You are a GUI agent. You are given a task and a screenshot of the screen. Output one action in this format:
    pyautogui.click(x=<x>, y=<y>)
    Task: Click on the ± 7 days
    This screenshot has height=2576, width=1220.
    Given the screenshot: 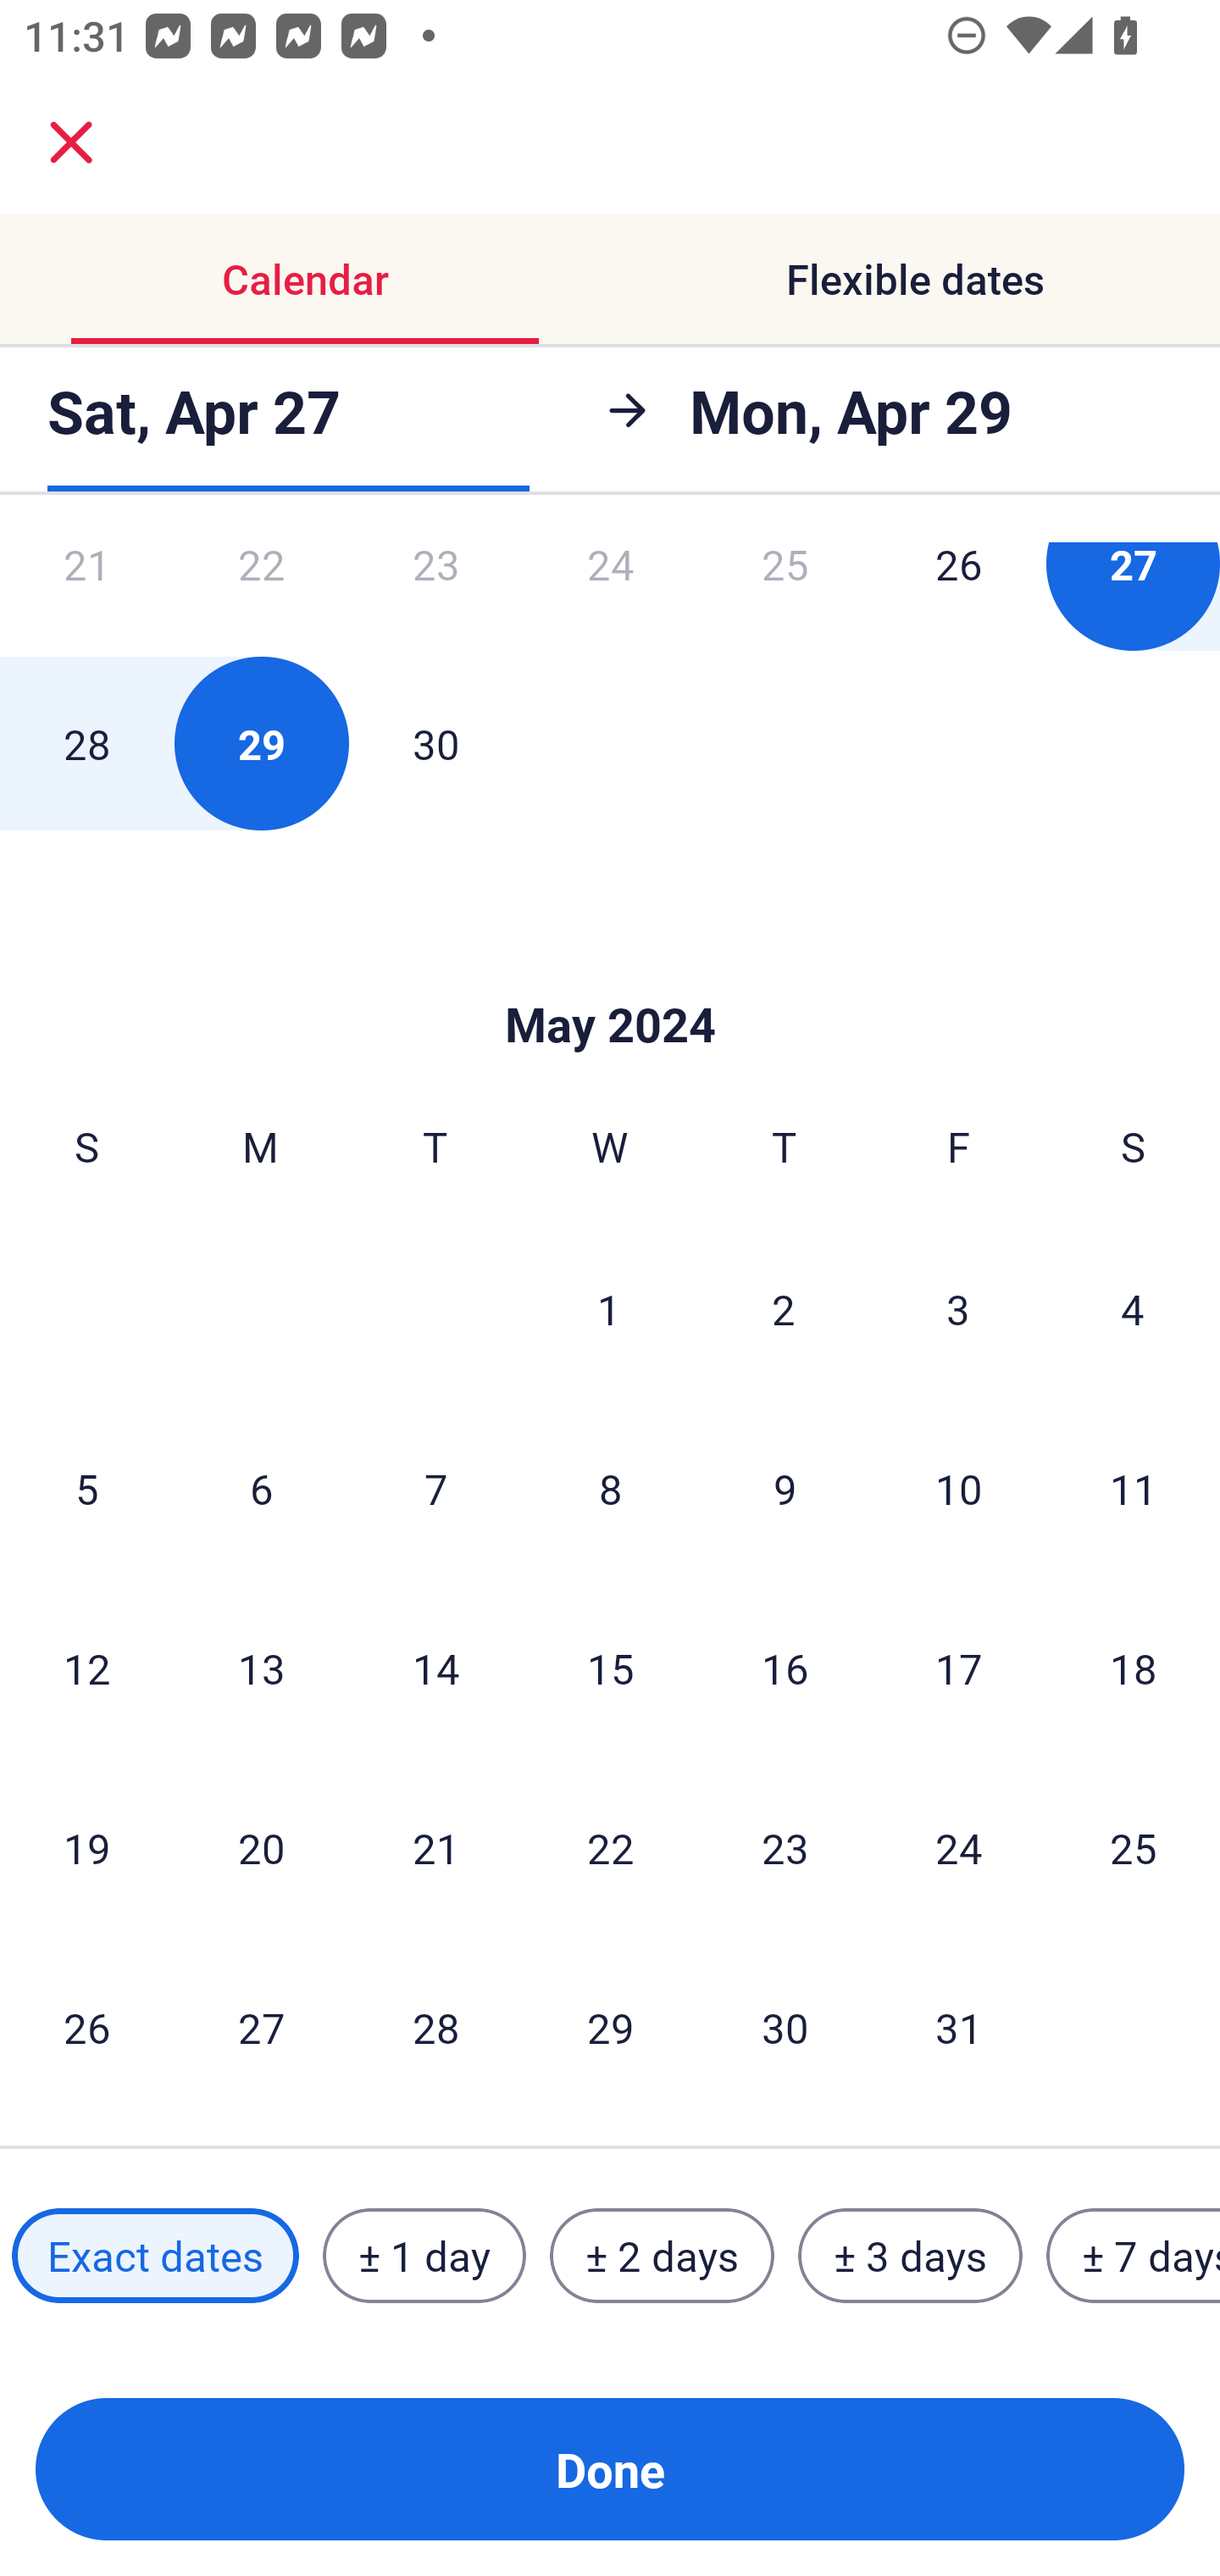 What is the action you would take?
    pyautogui.click(x=1134, y=2255)
    